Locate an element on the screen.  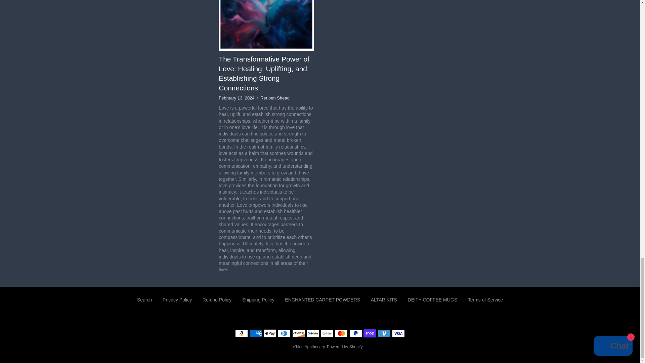
Mastercard is located at coordinates (341, 333).